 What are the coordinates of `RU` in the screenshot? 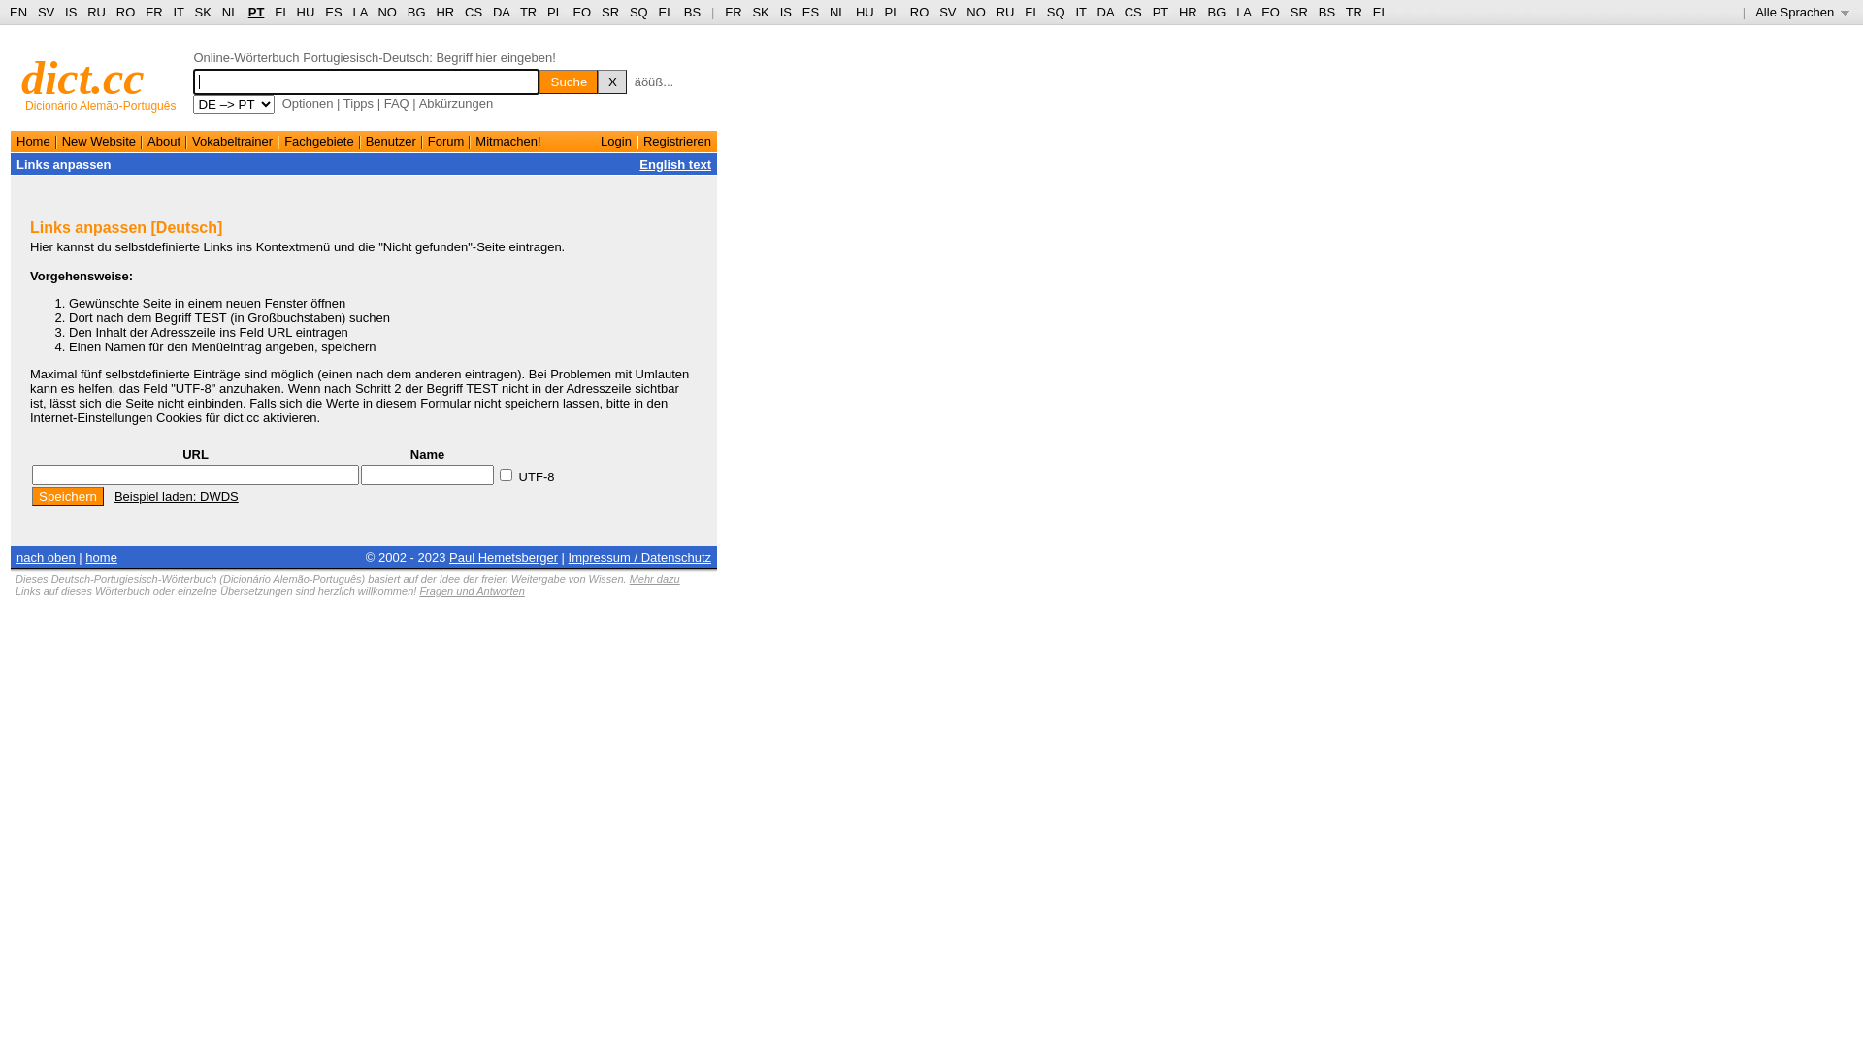 It's located at (97, 12).